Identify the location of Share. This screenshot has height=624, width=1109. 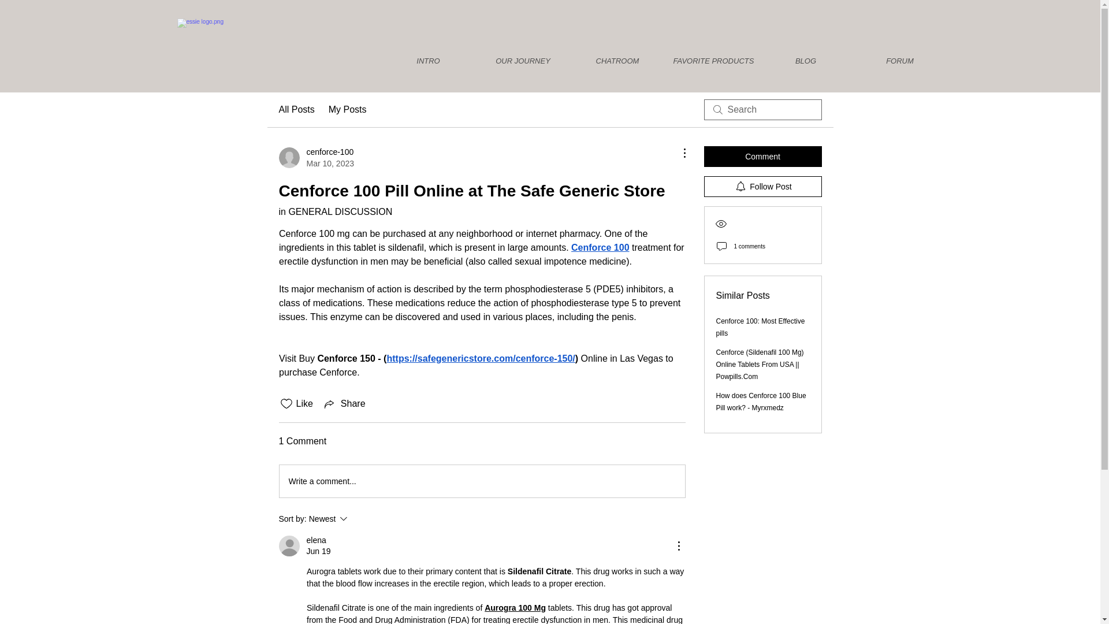
(335, 211).